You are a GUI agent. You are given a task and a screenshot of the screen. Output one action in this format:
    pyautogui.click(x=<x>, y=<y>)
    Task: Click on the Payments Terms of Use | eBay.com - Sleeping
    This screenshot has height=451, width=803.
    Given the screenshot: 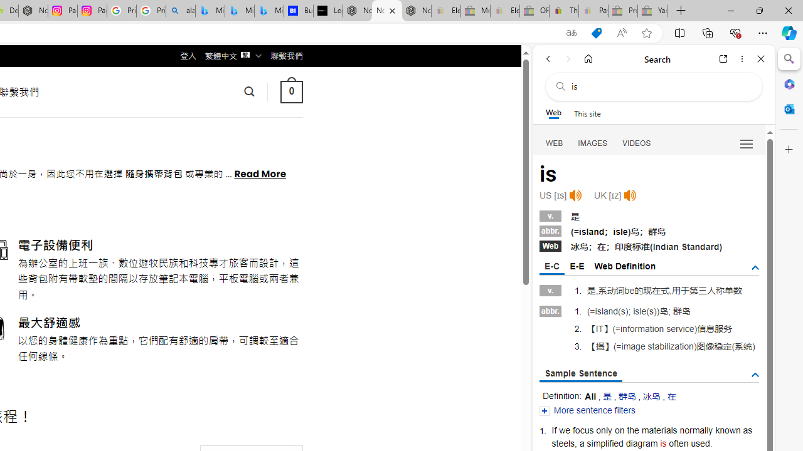 What is the action you would take?
    pyautogui.click(x=593, y=11)
    